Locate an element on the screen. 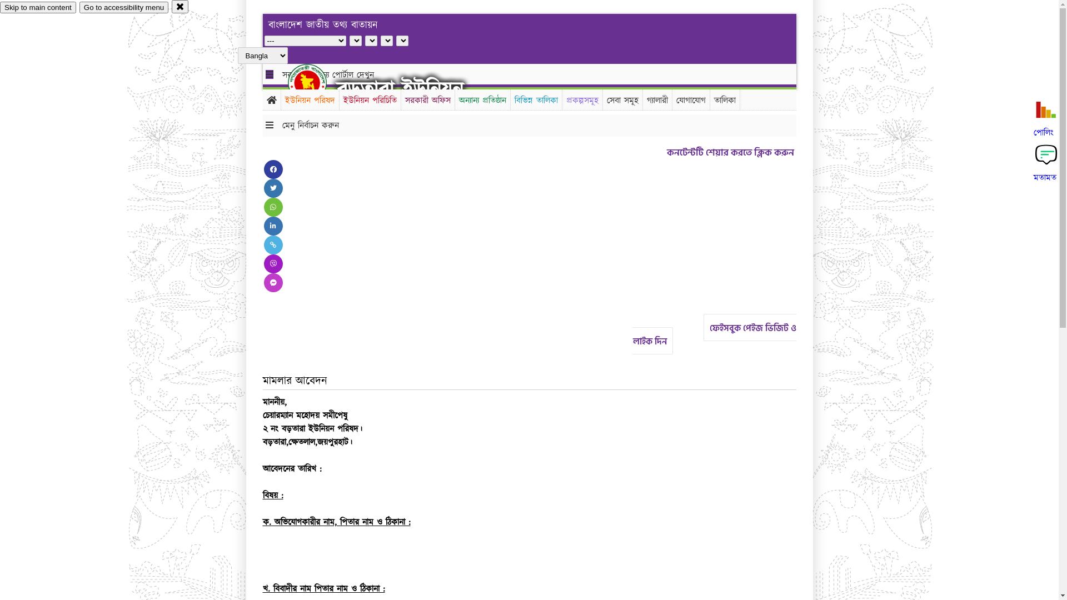 The width and height of the screenshot is (1067, 600). 
                
             is located at coordinates (317, 83).